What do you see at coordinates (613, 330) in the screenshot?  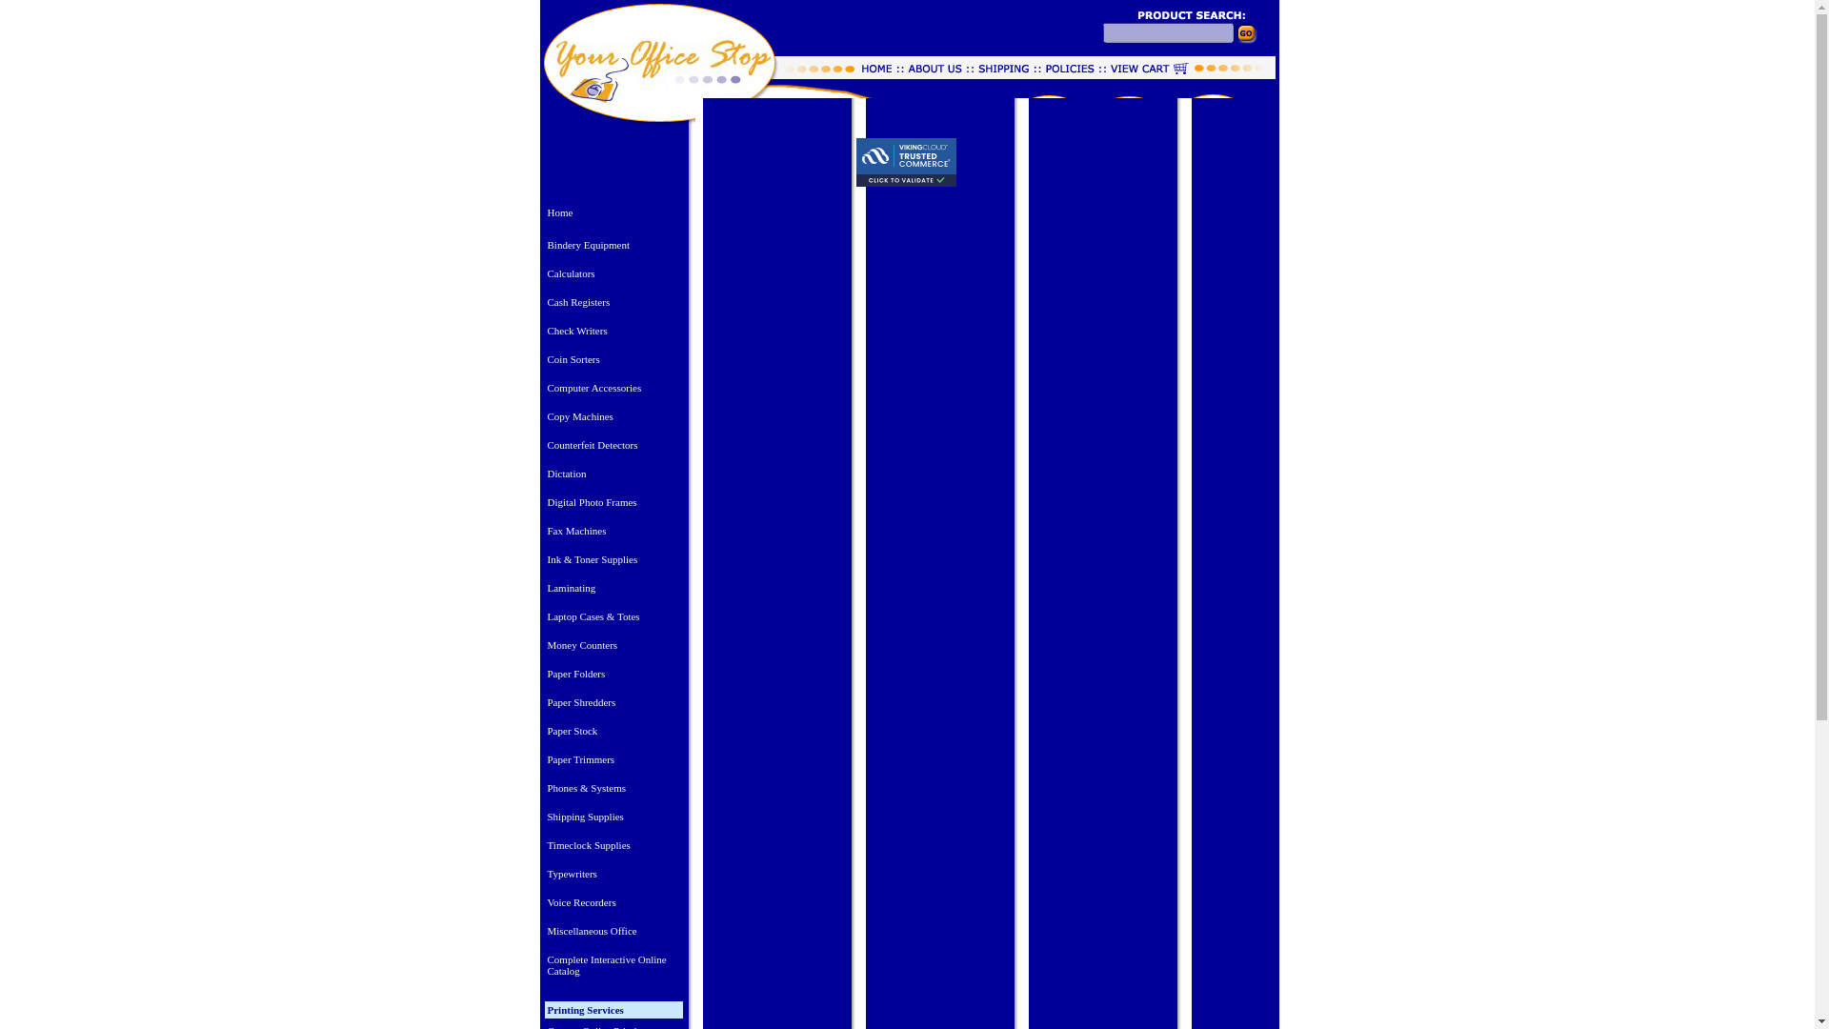 I see `Check Writers` at bounding box center [613, 330].